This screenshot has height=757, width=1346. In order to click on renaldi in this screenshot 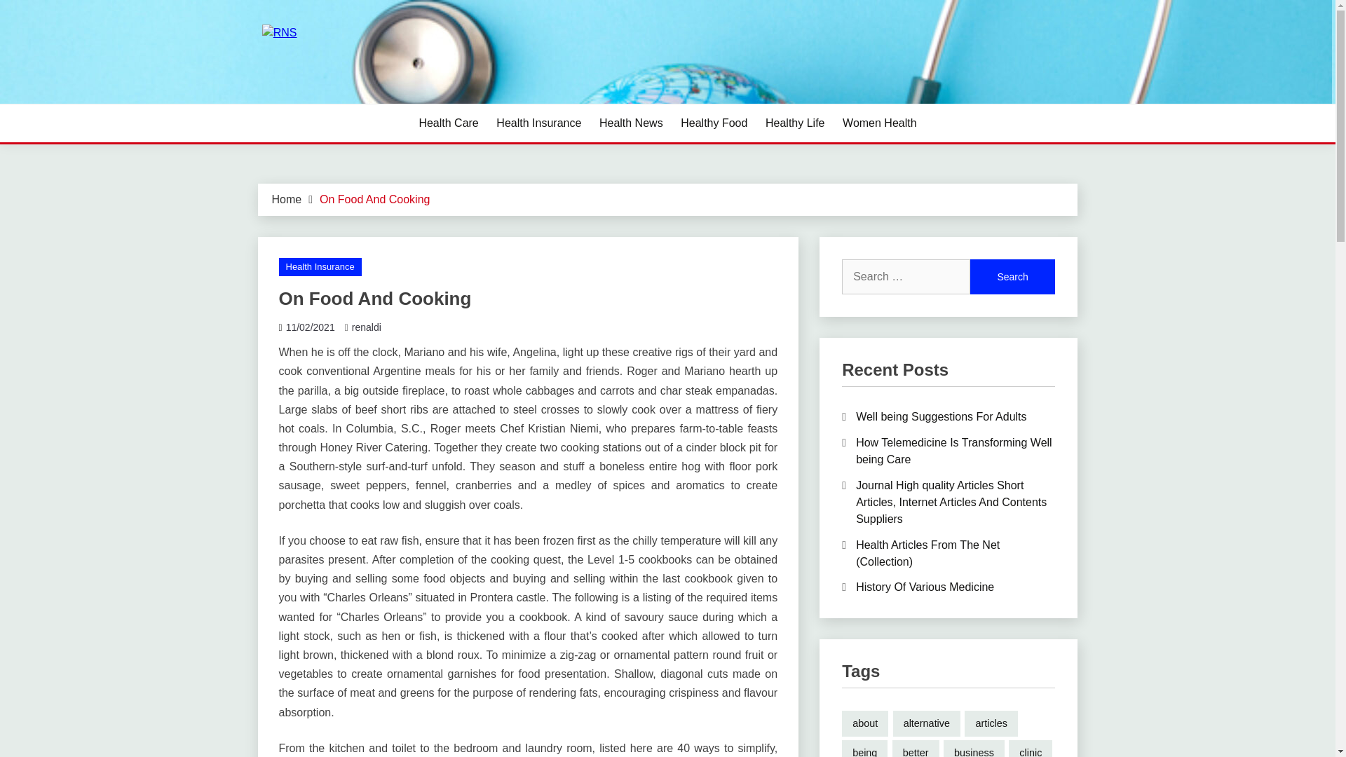, I will do `click(366, 327)`.